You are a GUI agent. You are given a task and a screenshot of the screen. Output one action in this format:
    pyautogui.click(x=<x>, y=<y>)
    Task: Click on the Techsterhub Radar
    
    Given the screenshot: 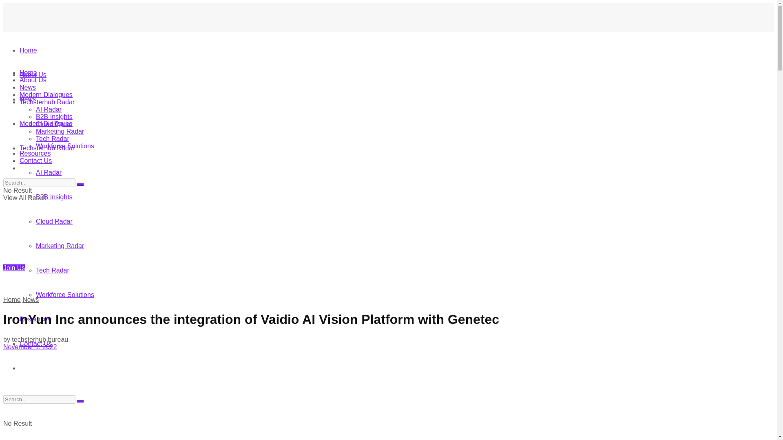 What is the action you would take?
    pyautogui.click(x=47, y=102)
    